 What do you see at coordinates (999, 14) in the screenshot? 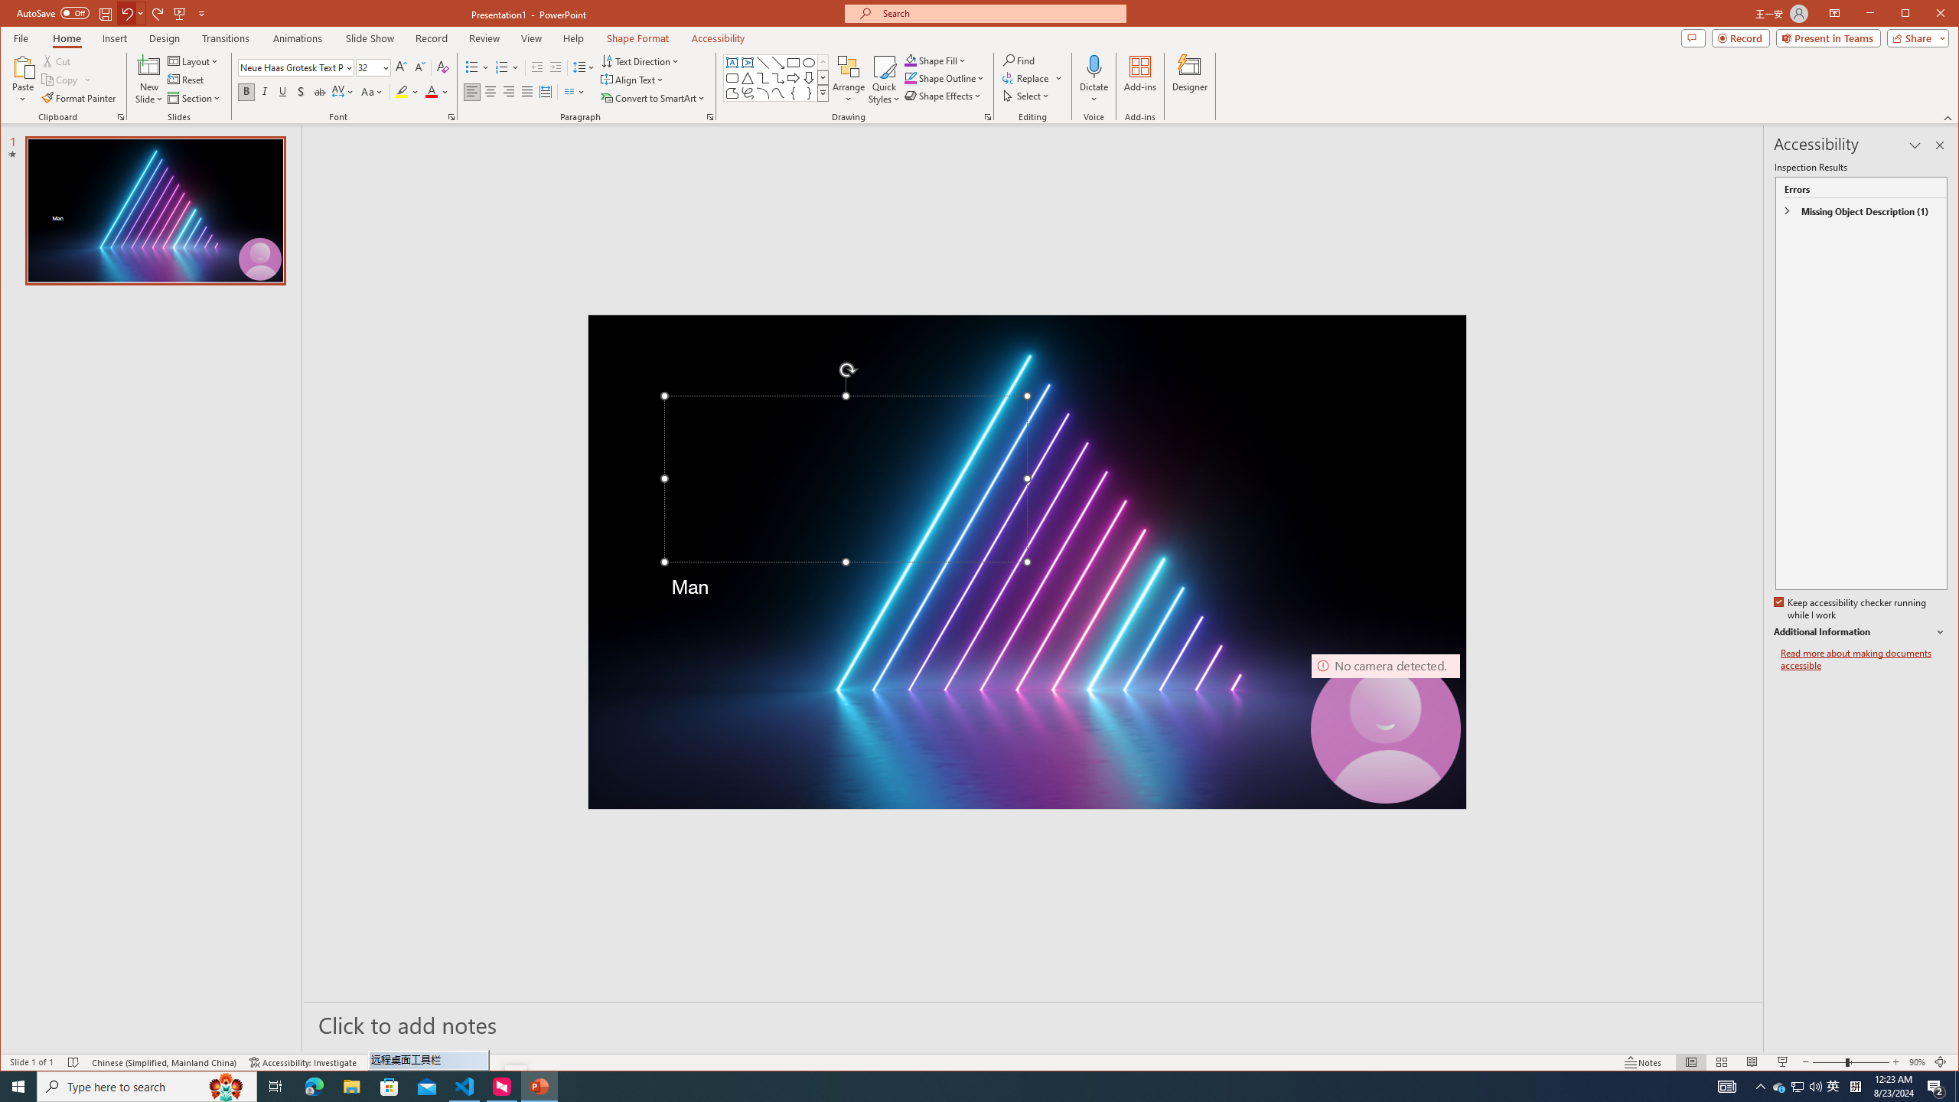
I see `Microsoft search` at bounding box center [999, 14].